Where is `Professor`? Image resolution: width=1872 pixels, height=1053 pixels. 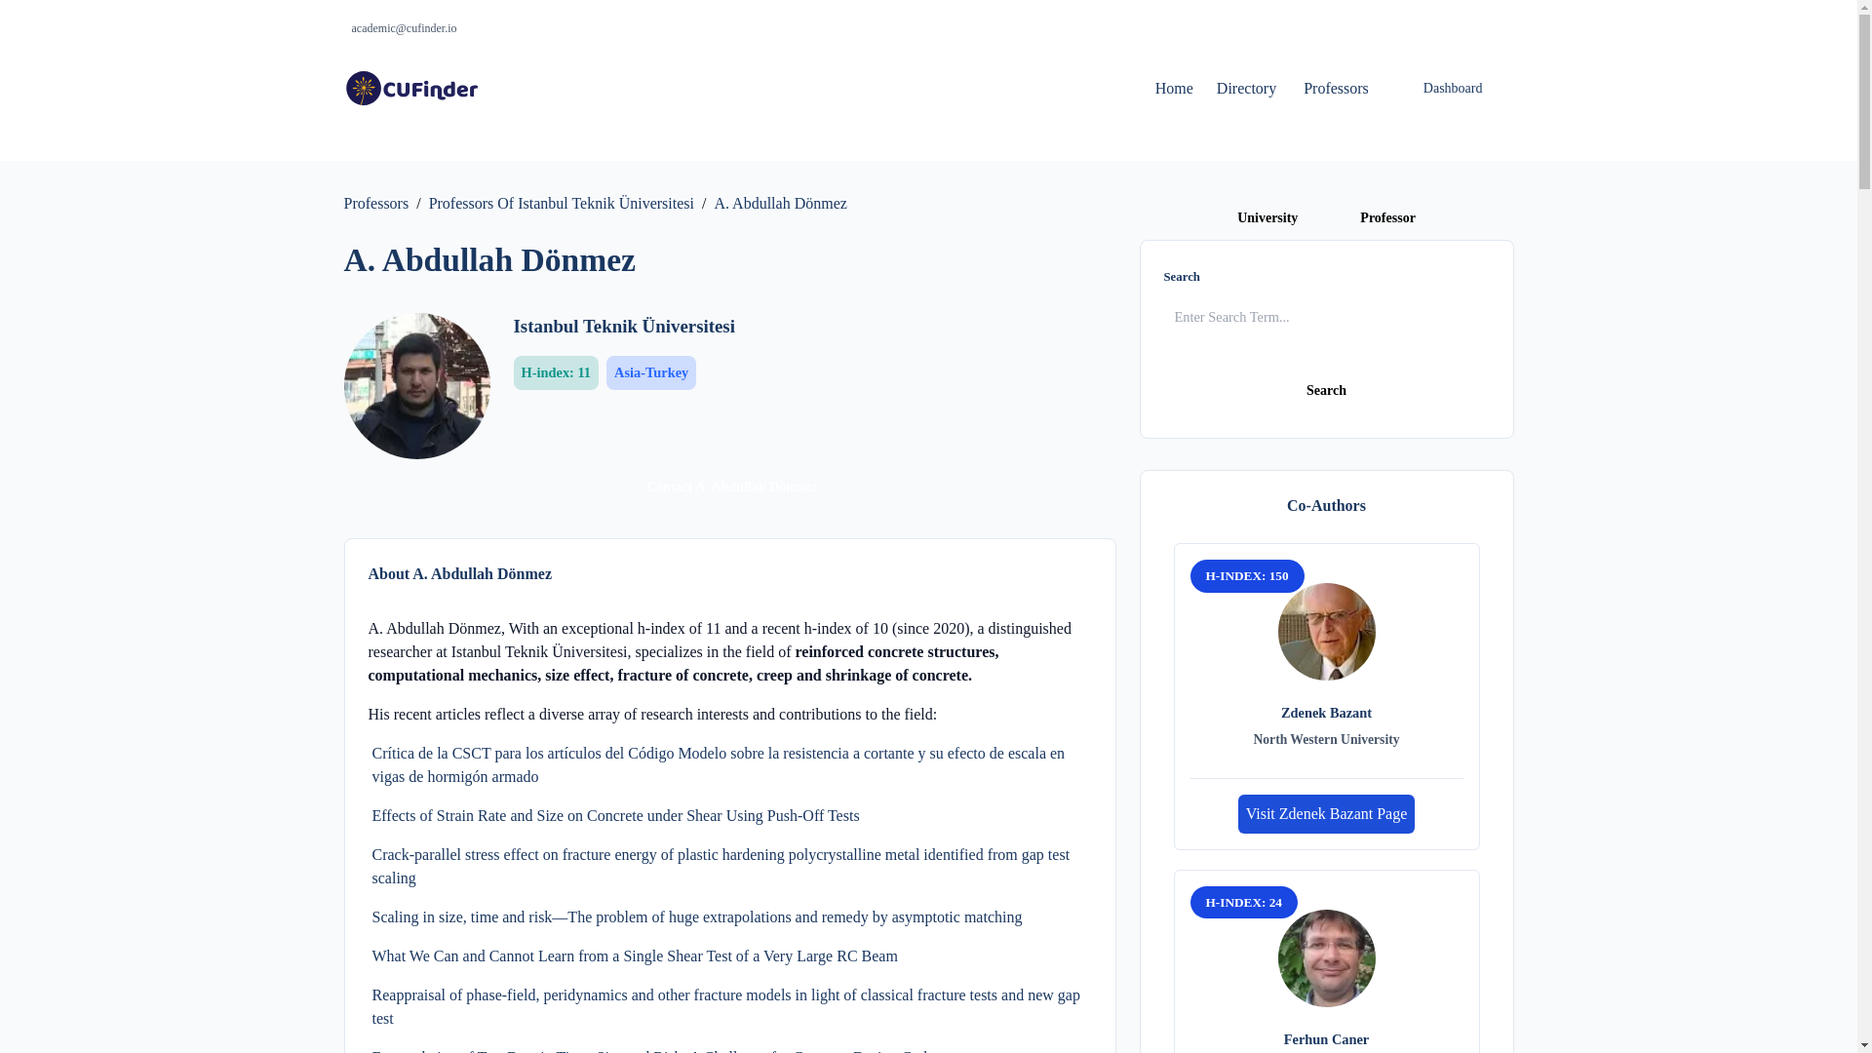
Professor is located at coordinates (1388, 216).